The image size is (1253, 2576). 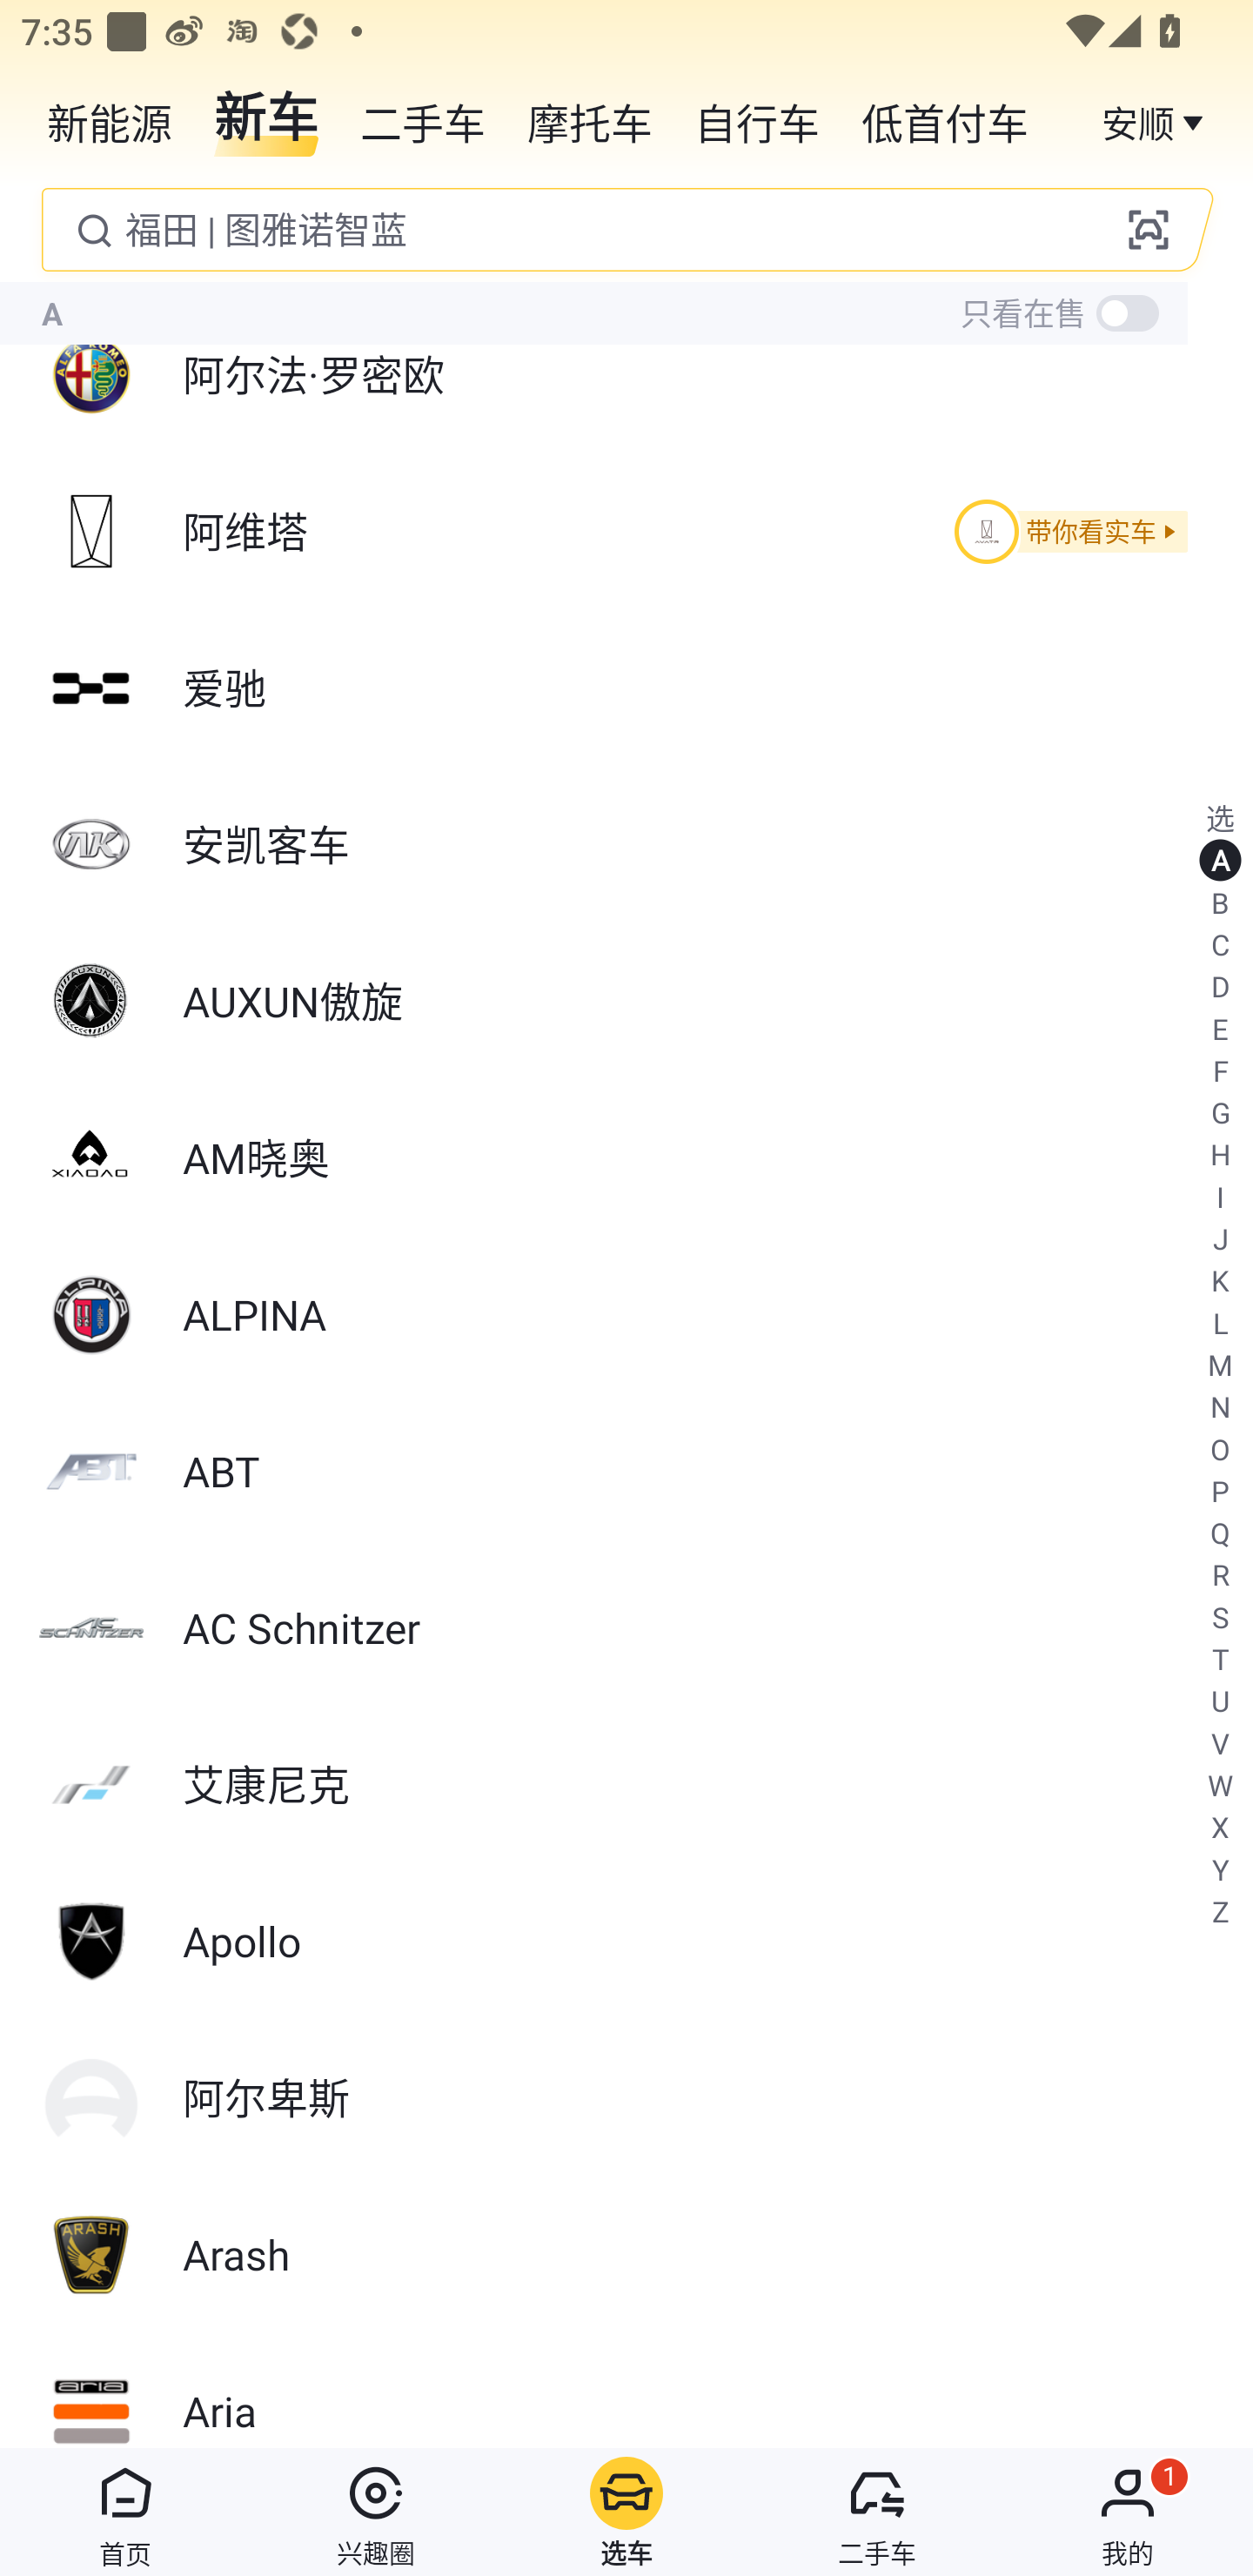 What do you see at coordinates (590, 120) in the screenshot?
I see `摩托车` at bounding box center [590, 120].